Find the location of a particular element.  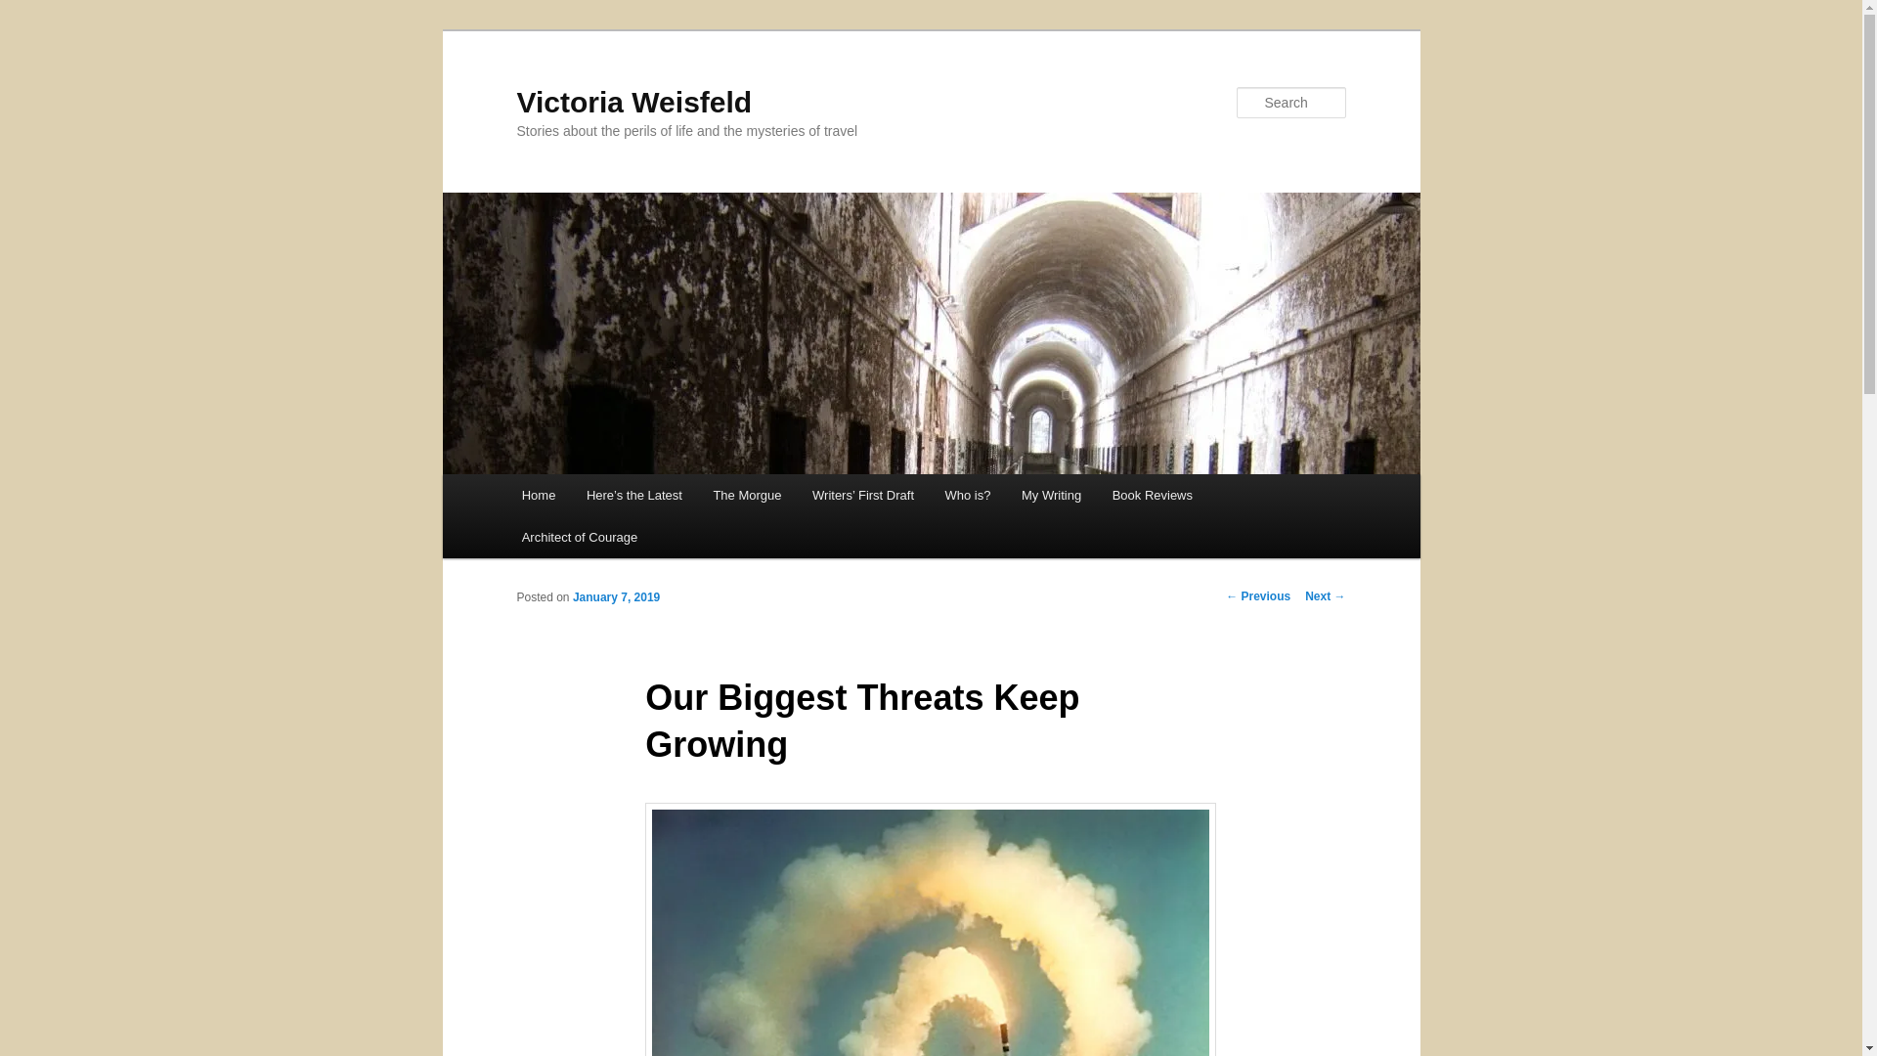

Book Reviews is located at coordinates (1152, 495).